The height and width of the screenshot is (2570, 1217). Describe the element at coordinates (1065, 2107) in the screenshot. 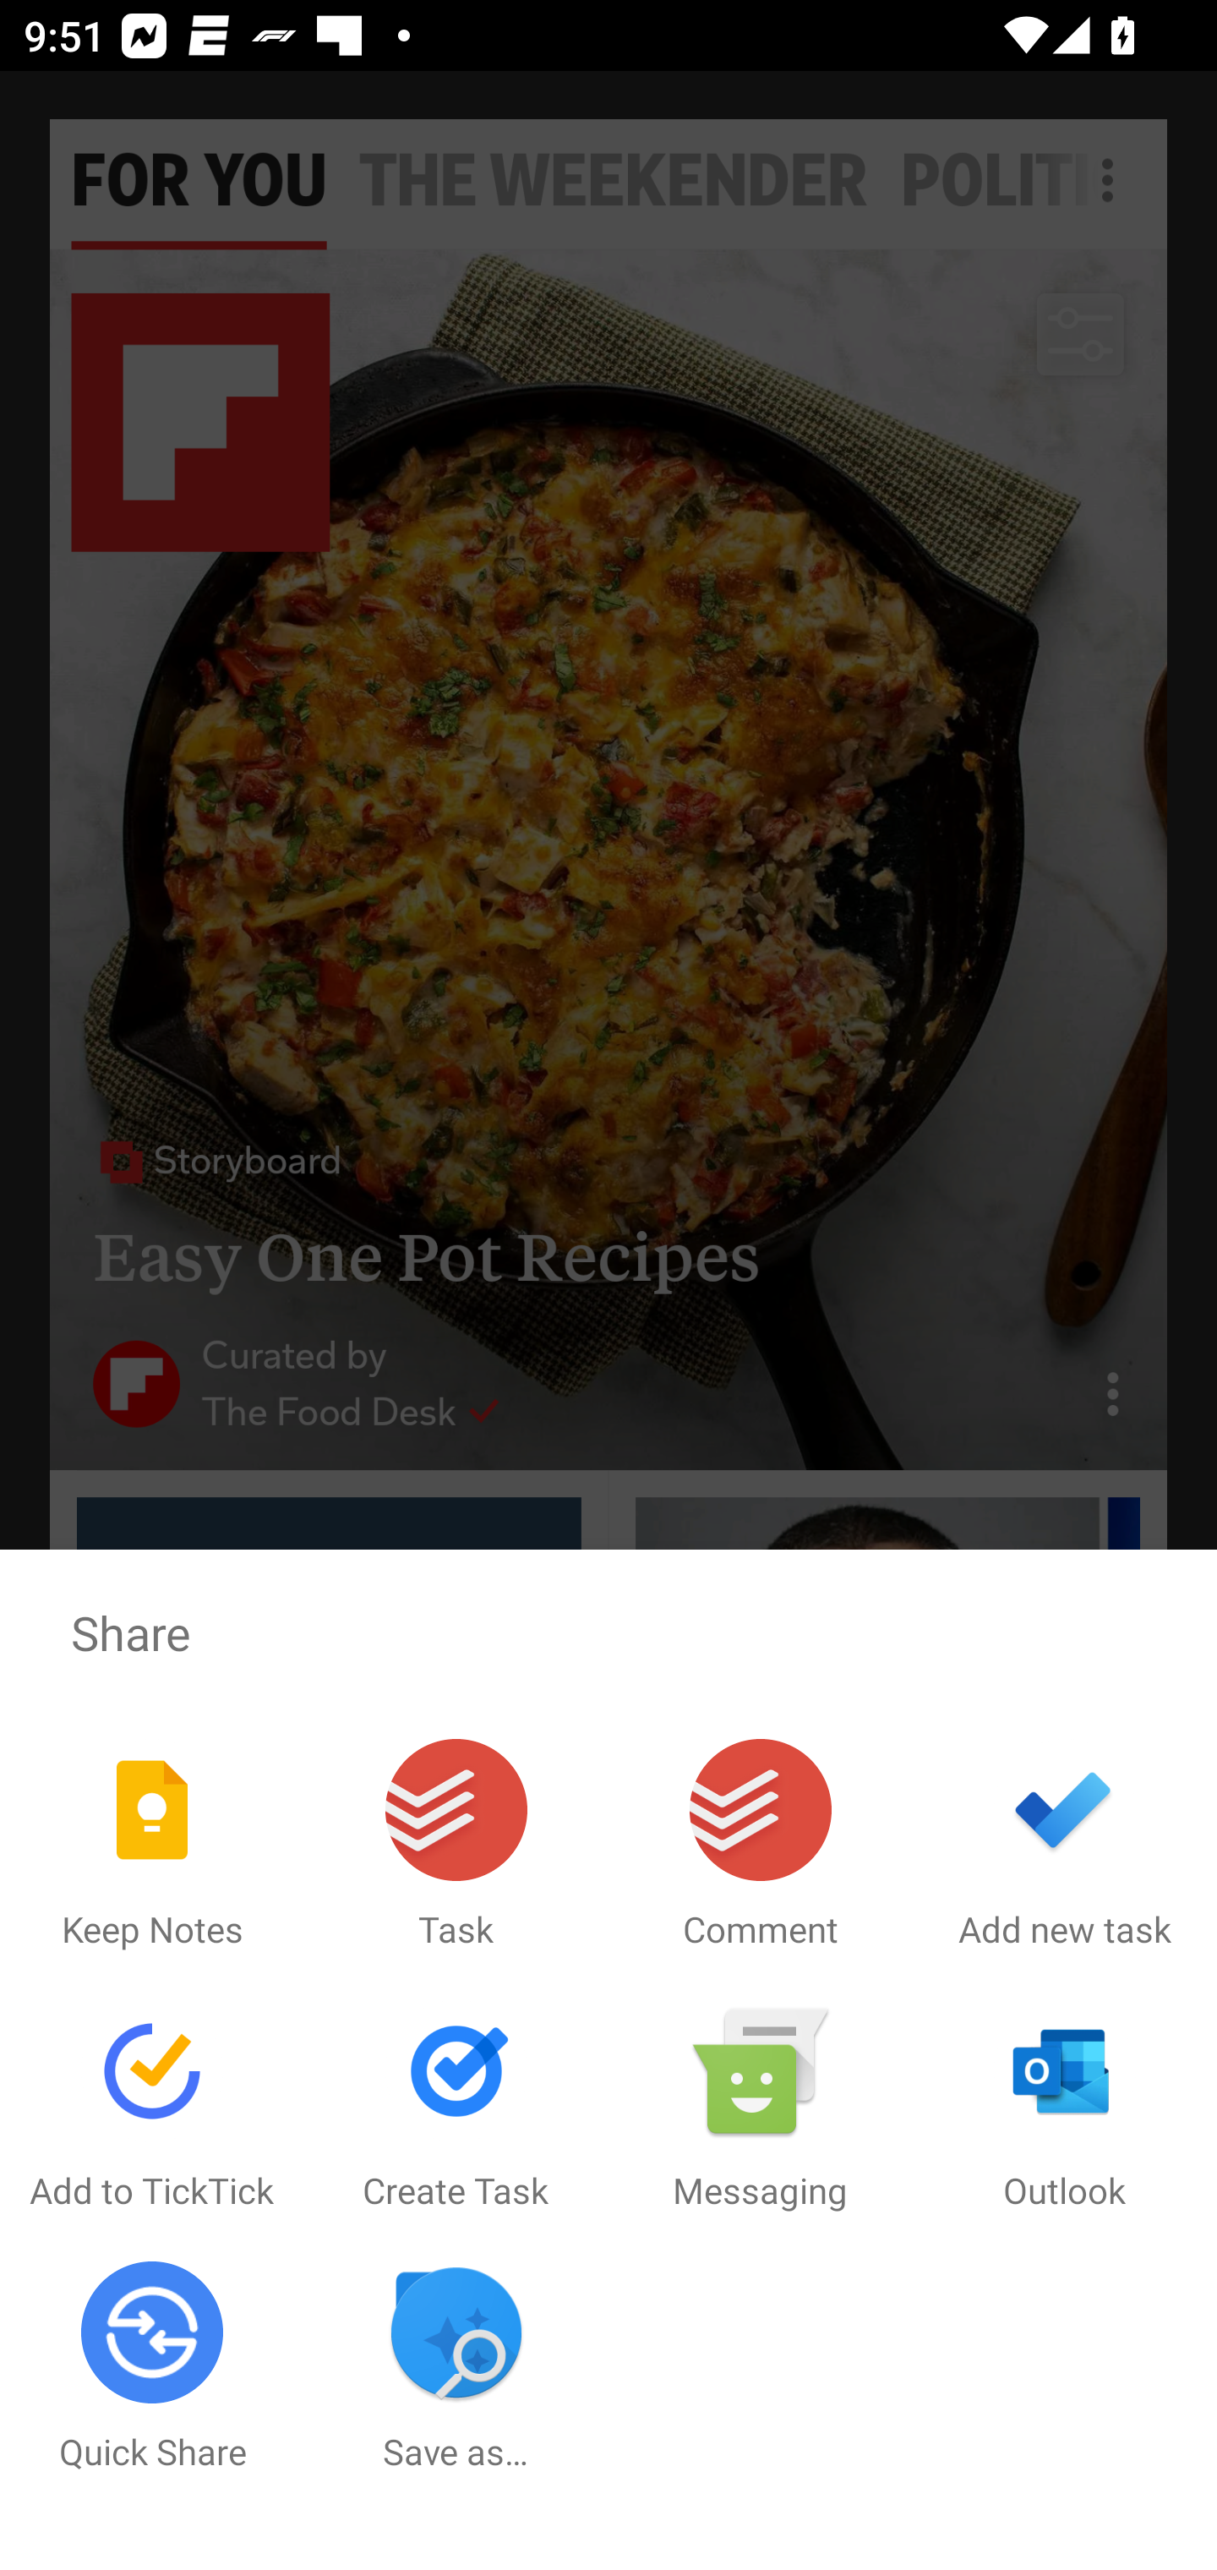

I see `Outlook` at that location.